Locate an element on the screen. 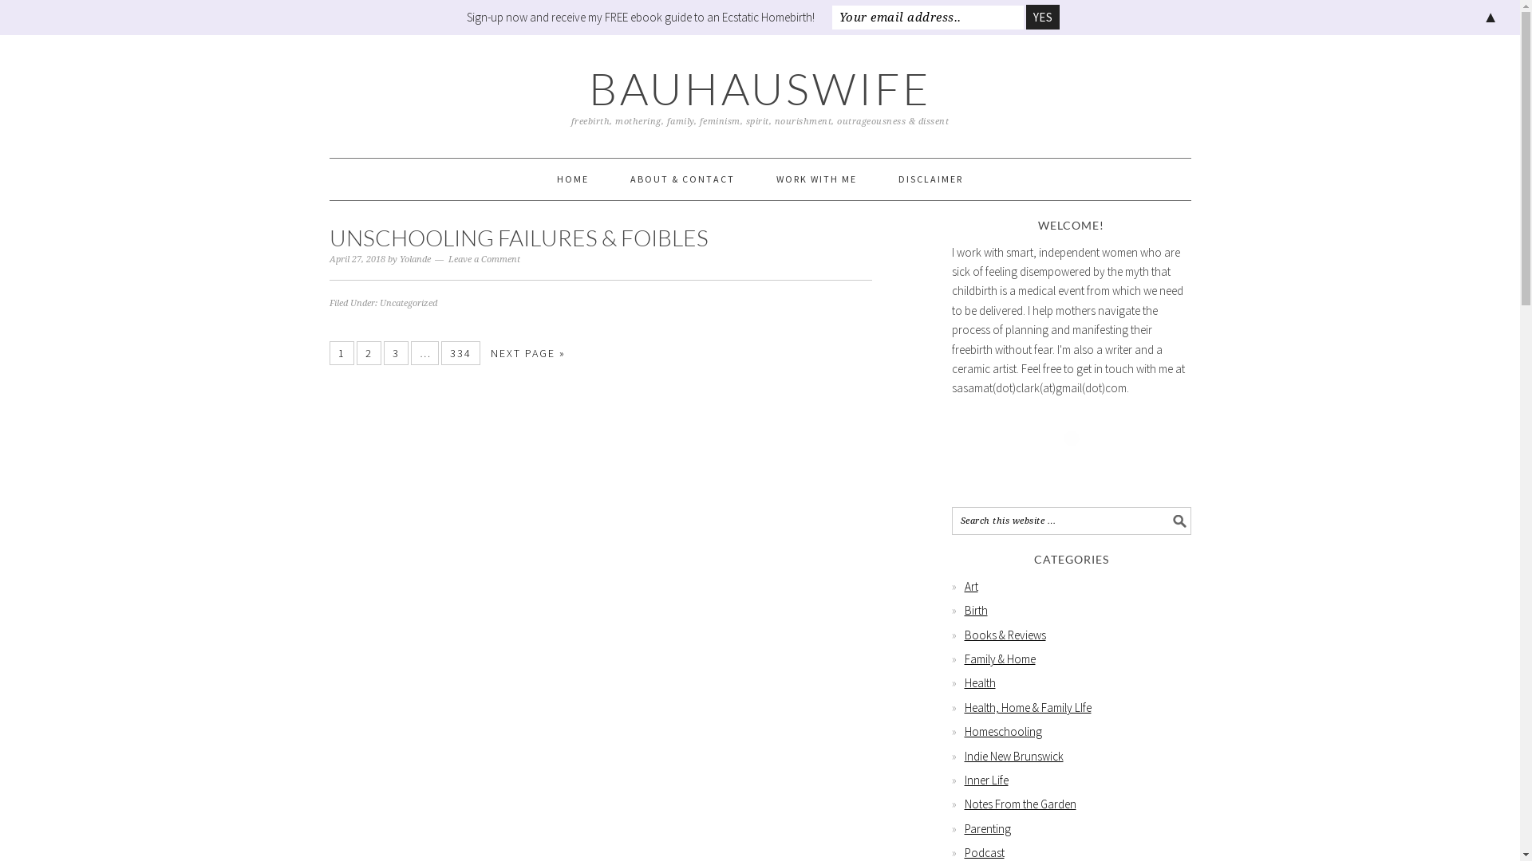 This screenshot has height=861, width=1532. Health is located at coordinates (980, 682).